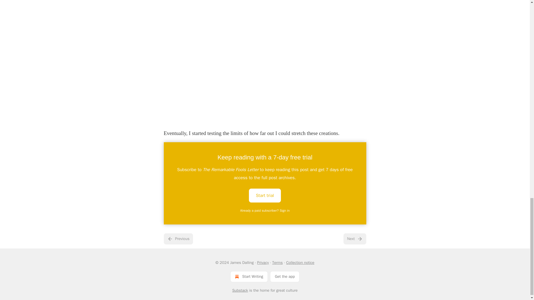 The width and height of the screenshot is (534, 300). What do you see at coordinates (285, 277) in the screenshot?
I see `Get the app` at bounding box center [285, 277].